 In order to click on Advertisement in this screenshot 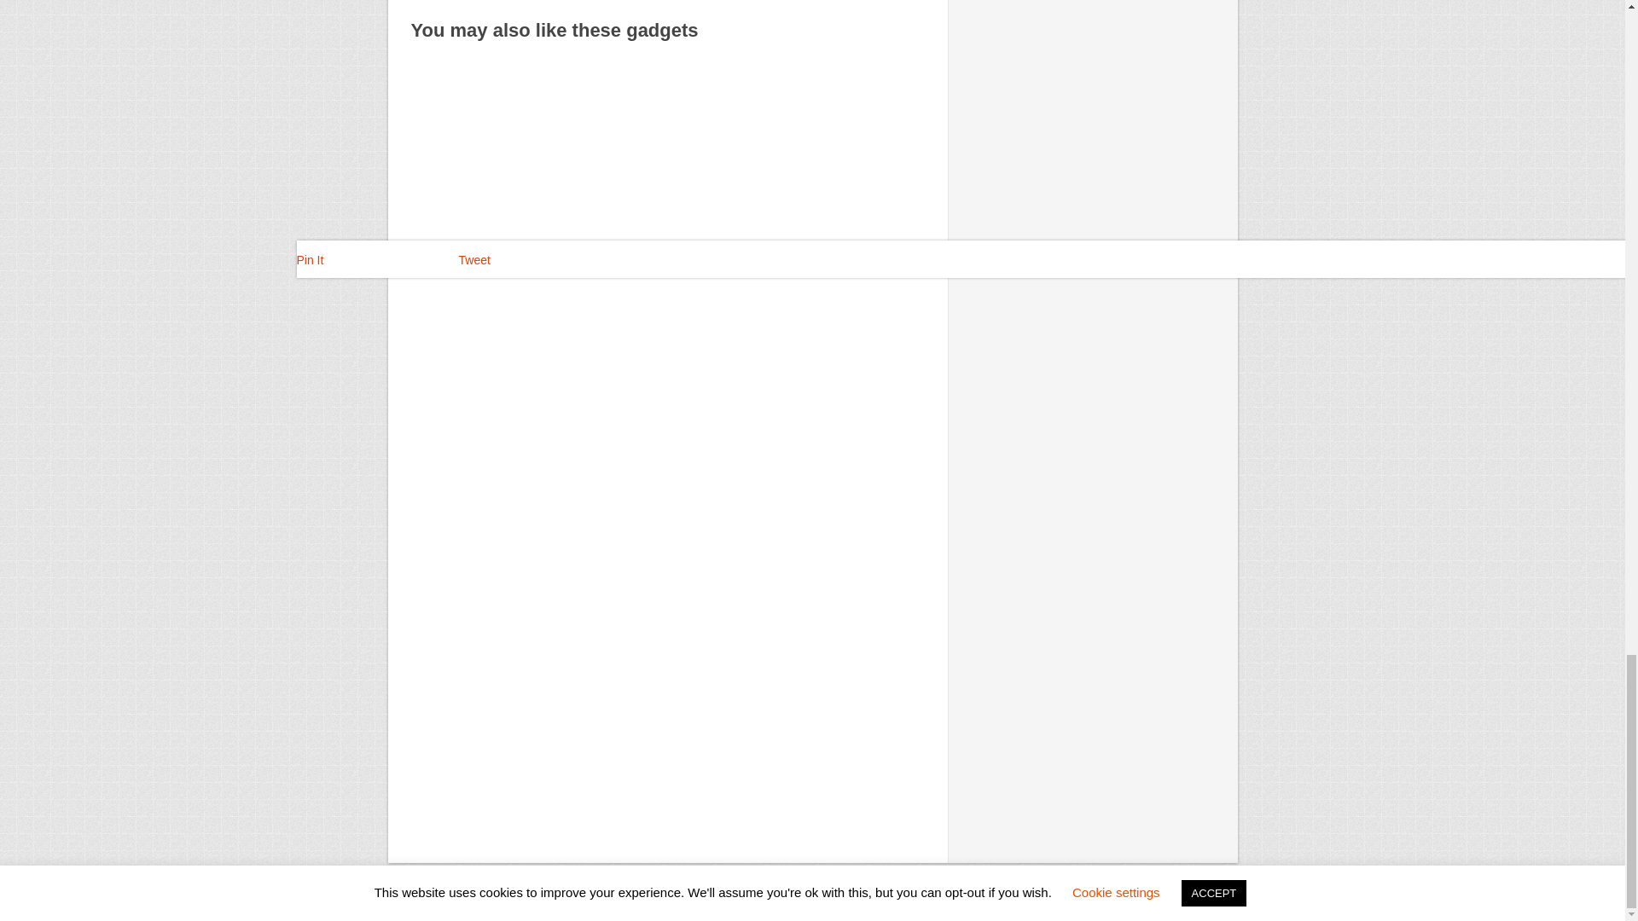, I will do `click(667, 498)`.